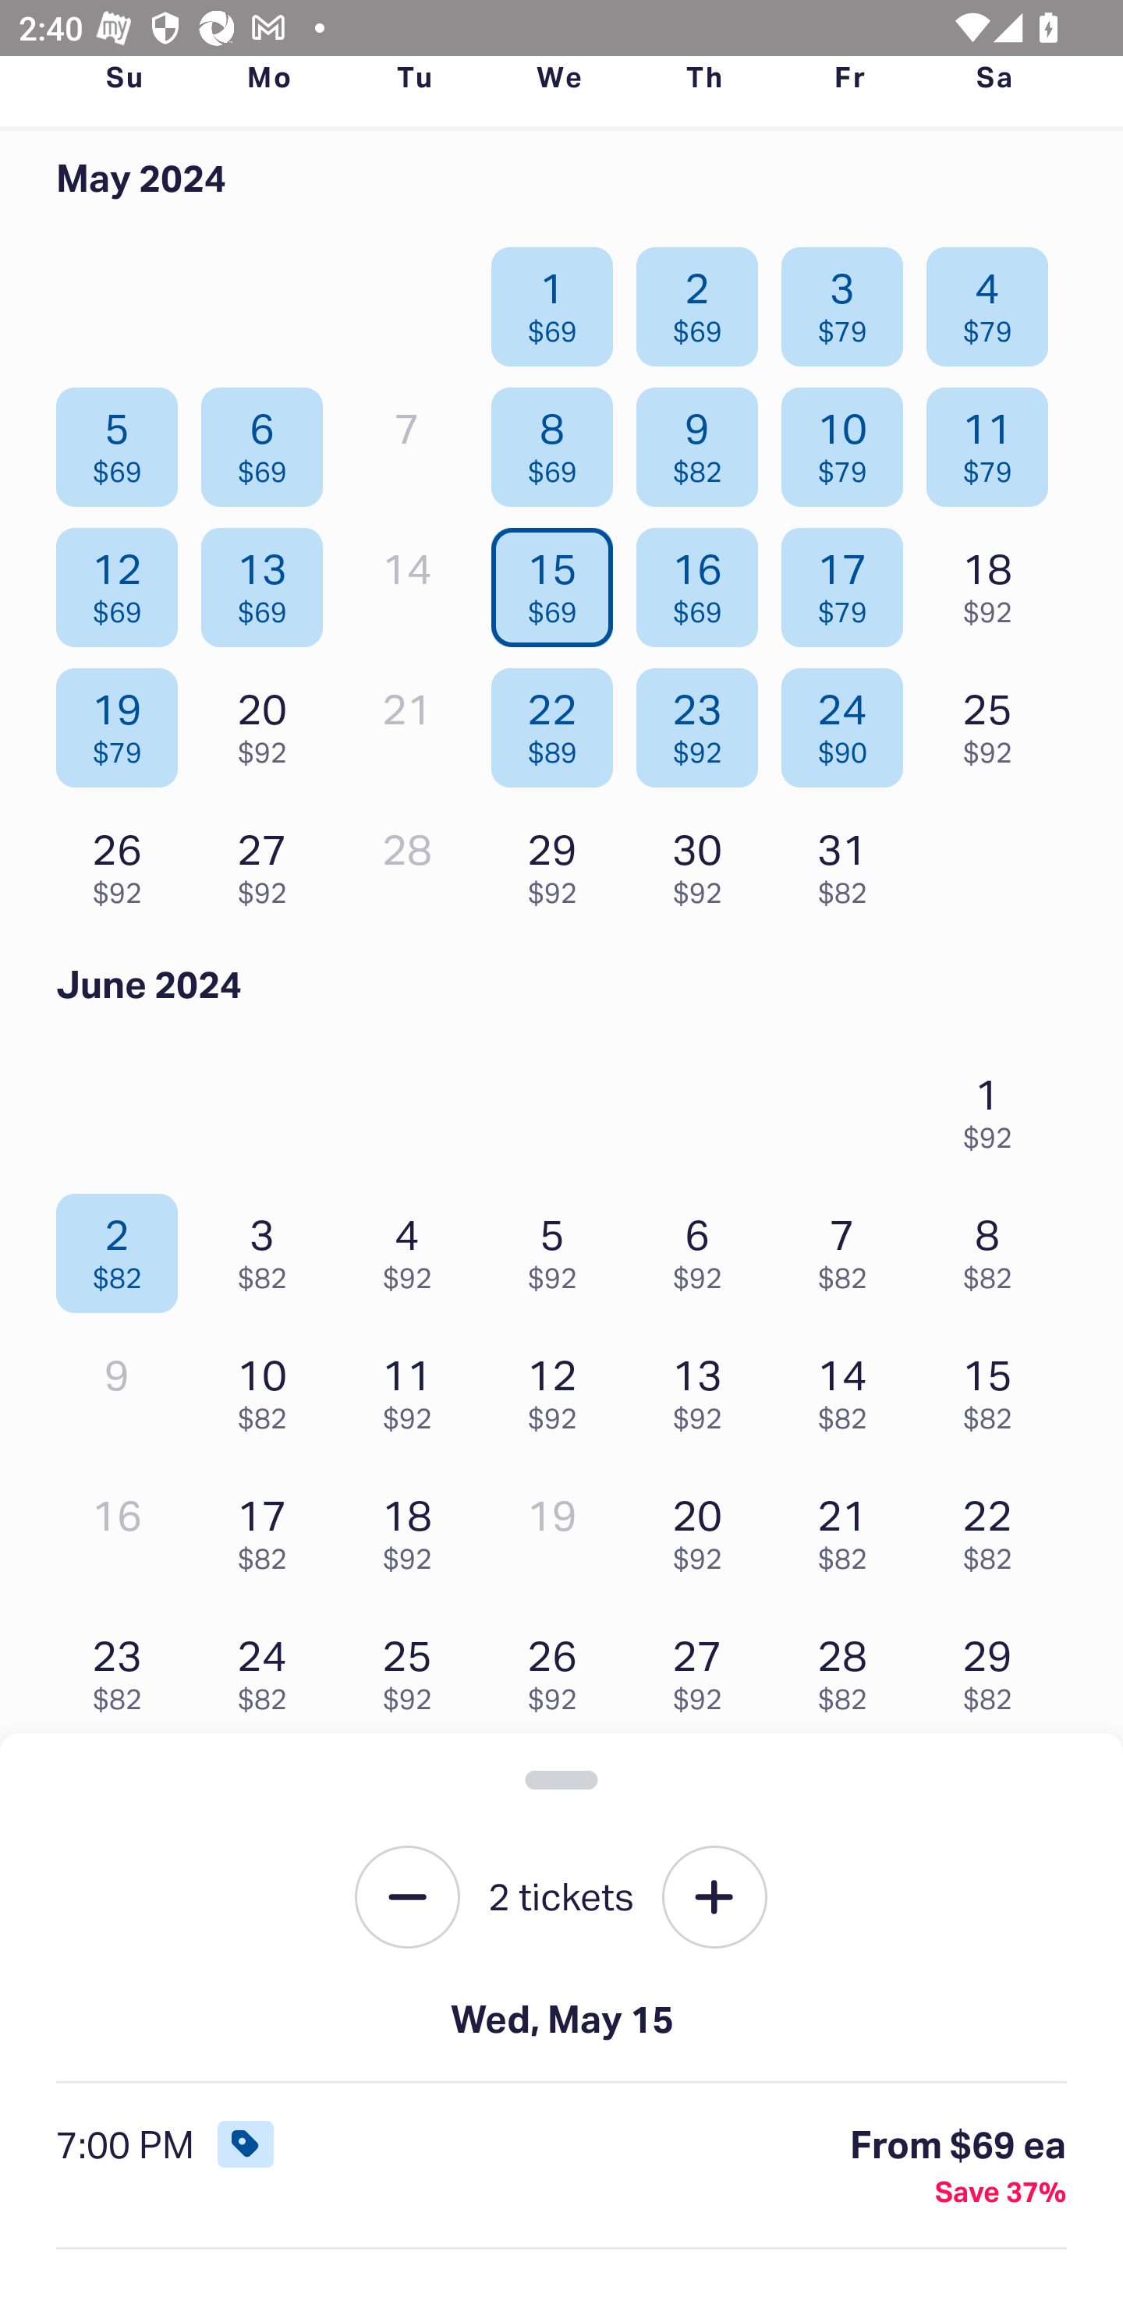 The width and height of the screenshot is (1123, 2308). Describe the element at coordinates (704, 582) in the screenshot. I see `16 $69` at that location.